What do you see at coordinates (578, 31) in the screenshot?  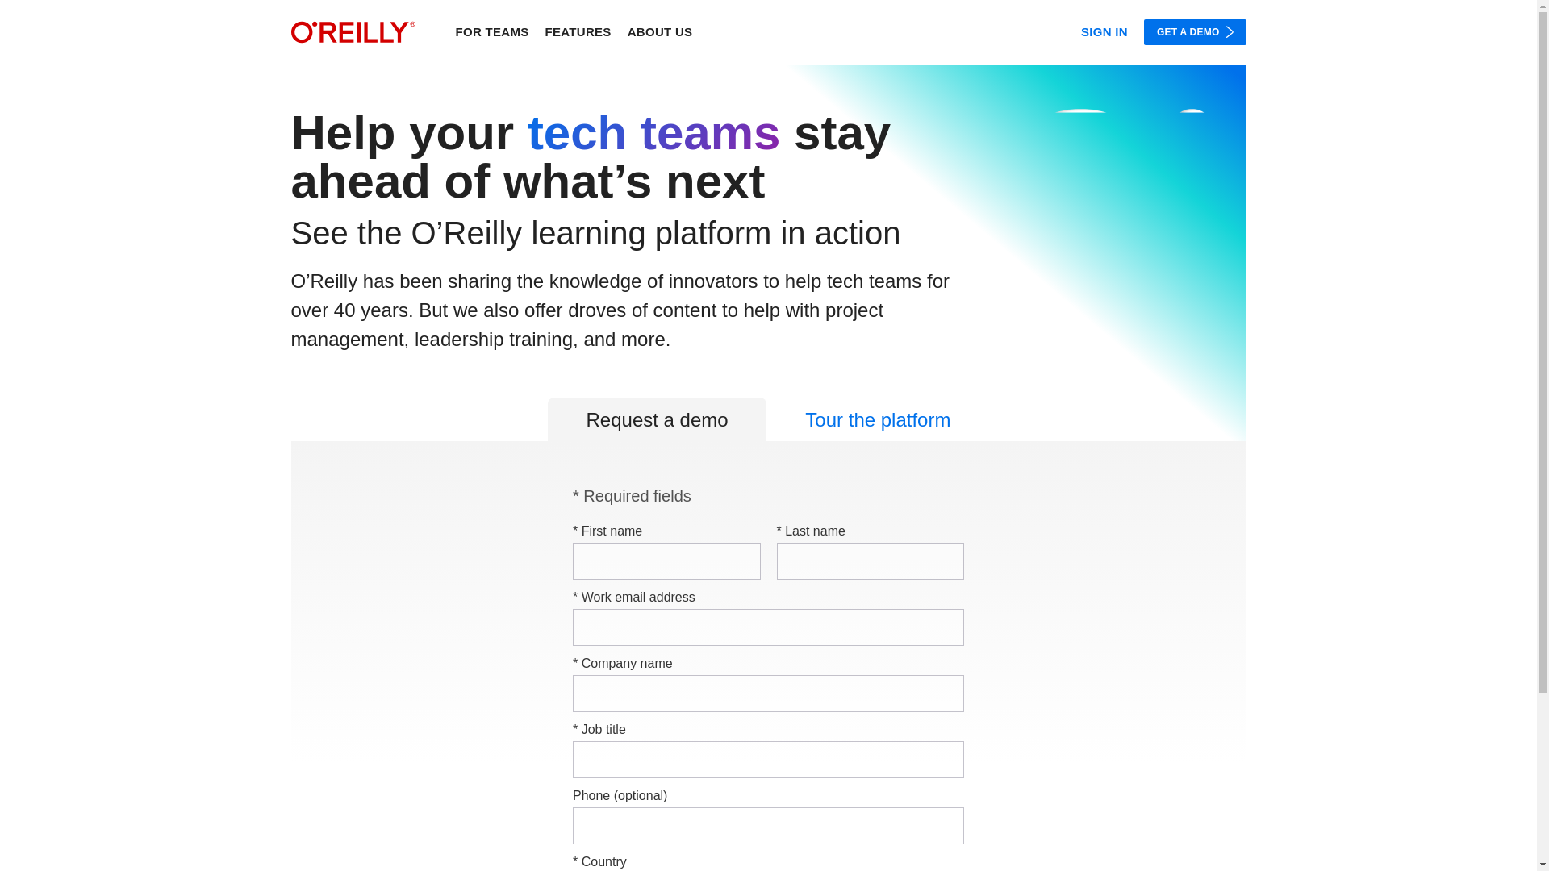 I see `FEATURES` at bounding box center [578, 31].